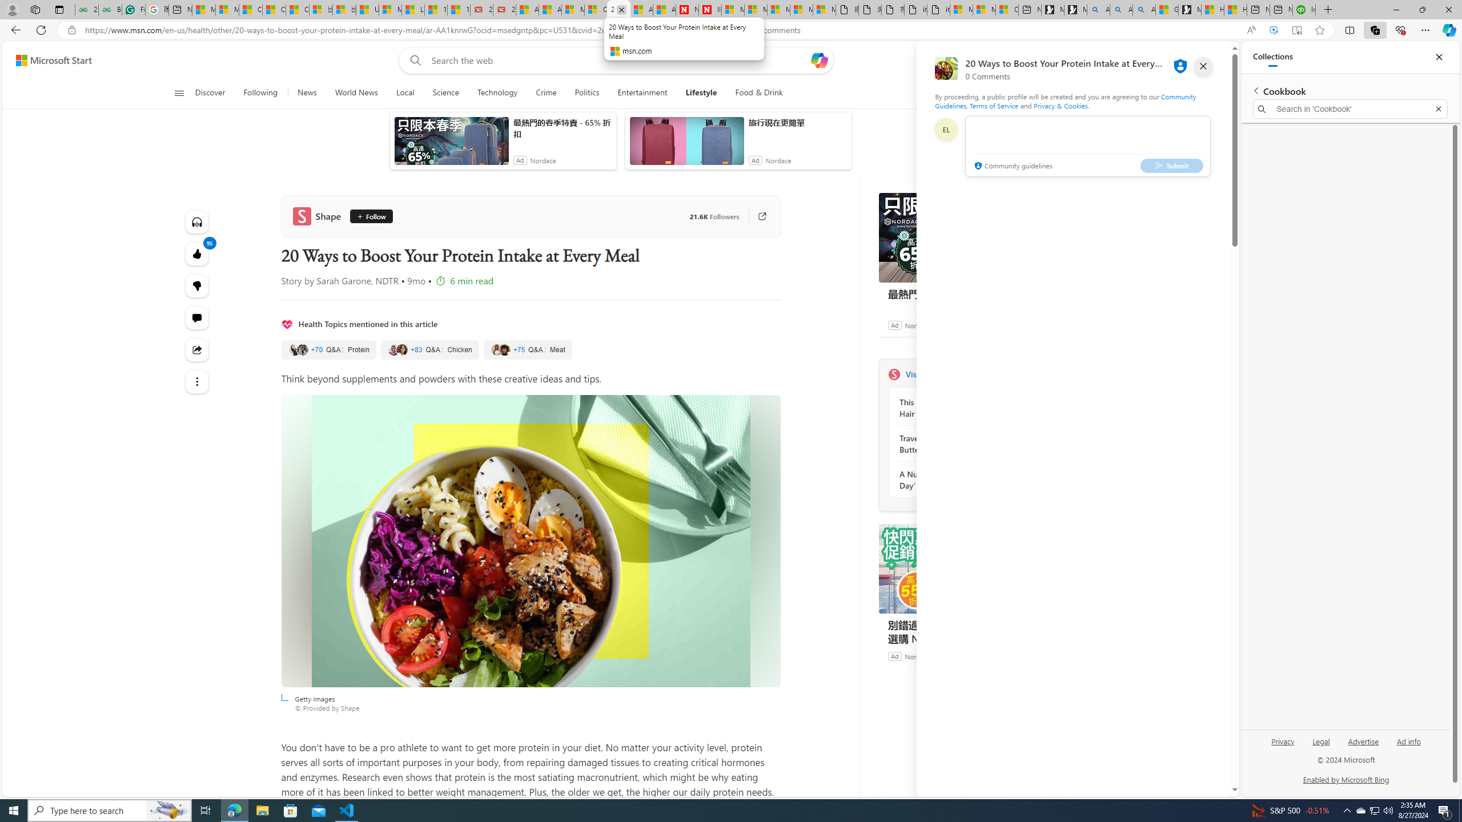  Describe the element at coordinates (198, 381) in the screenshot. I see `Class: at-item` at that location.